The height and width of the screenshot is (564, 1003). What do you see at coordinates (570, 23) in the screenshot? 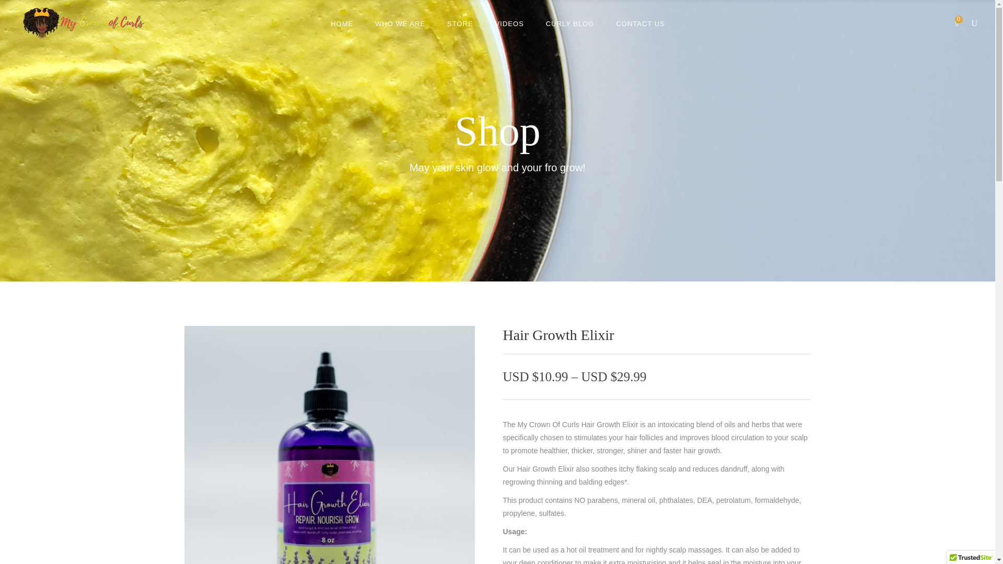
I see `CURLY BLOG` at bounding box center [570, 23].